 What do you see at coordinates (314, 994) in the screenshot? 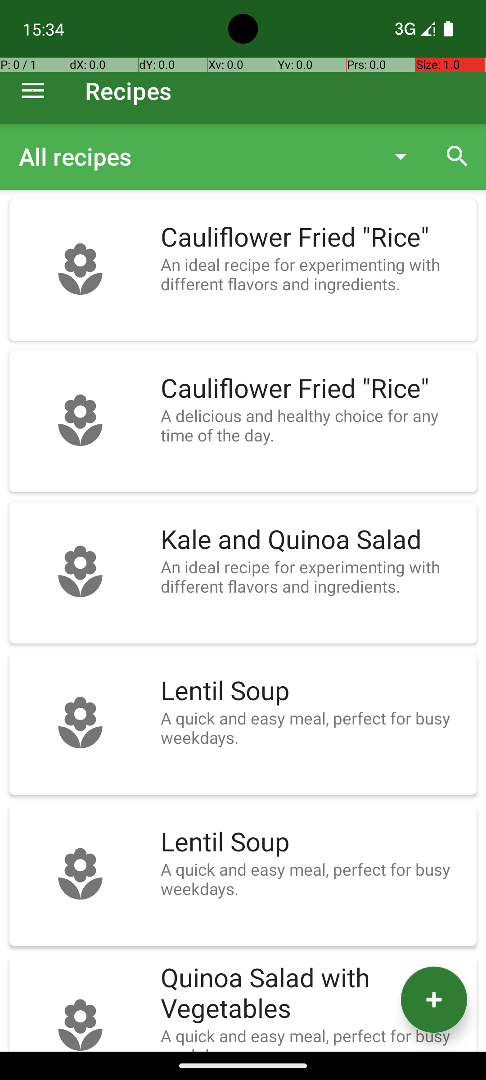
I see `Quinoa Salad with Vegetables` at bounding box center [314, 994].